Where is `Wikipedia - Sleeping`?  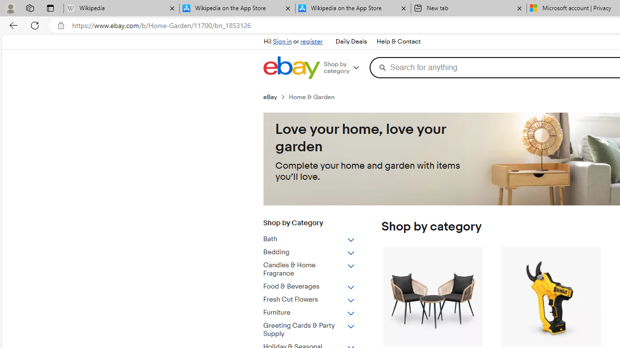 Wikipedia - Sleeping is located at coordinates (121, 9).